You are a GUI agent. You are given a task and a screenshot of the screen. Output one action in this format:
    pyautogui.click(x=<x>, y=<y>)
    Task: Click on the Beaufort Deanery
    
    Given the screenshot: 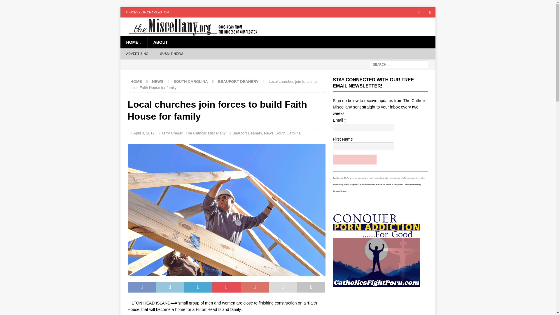 What is the action you would take?
    pyautogui.click(x=247, y=133)
    